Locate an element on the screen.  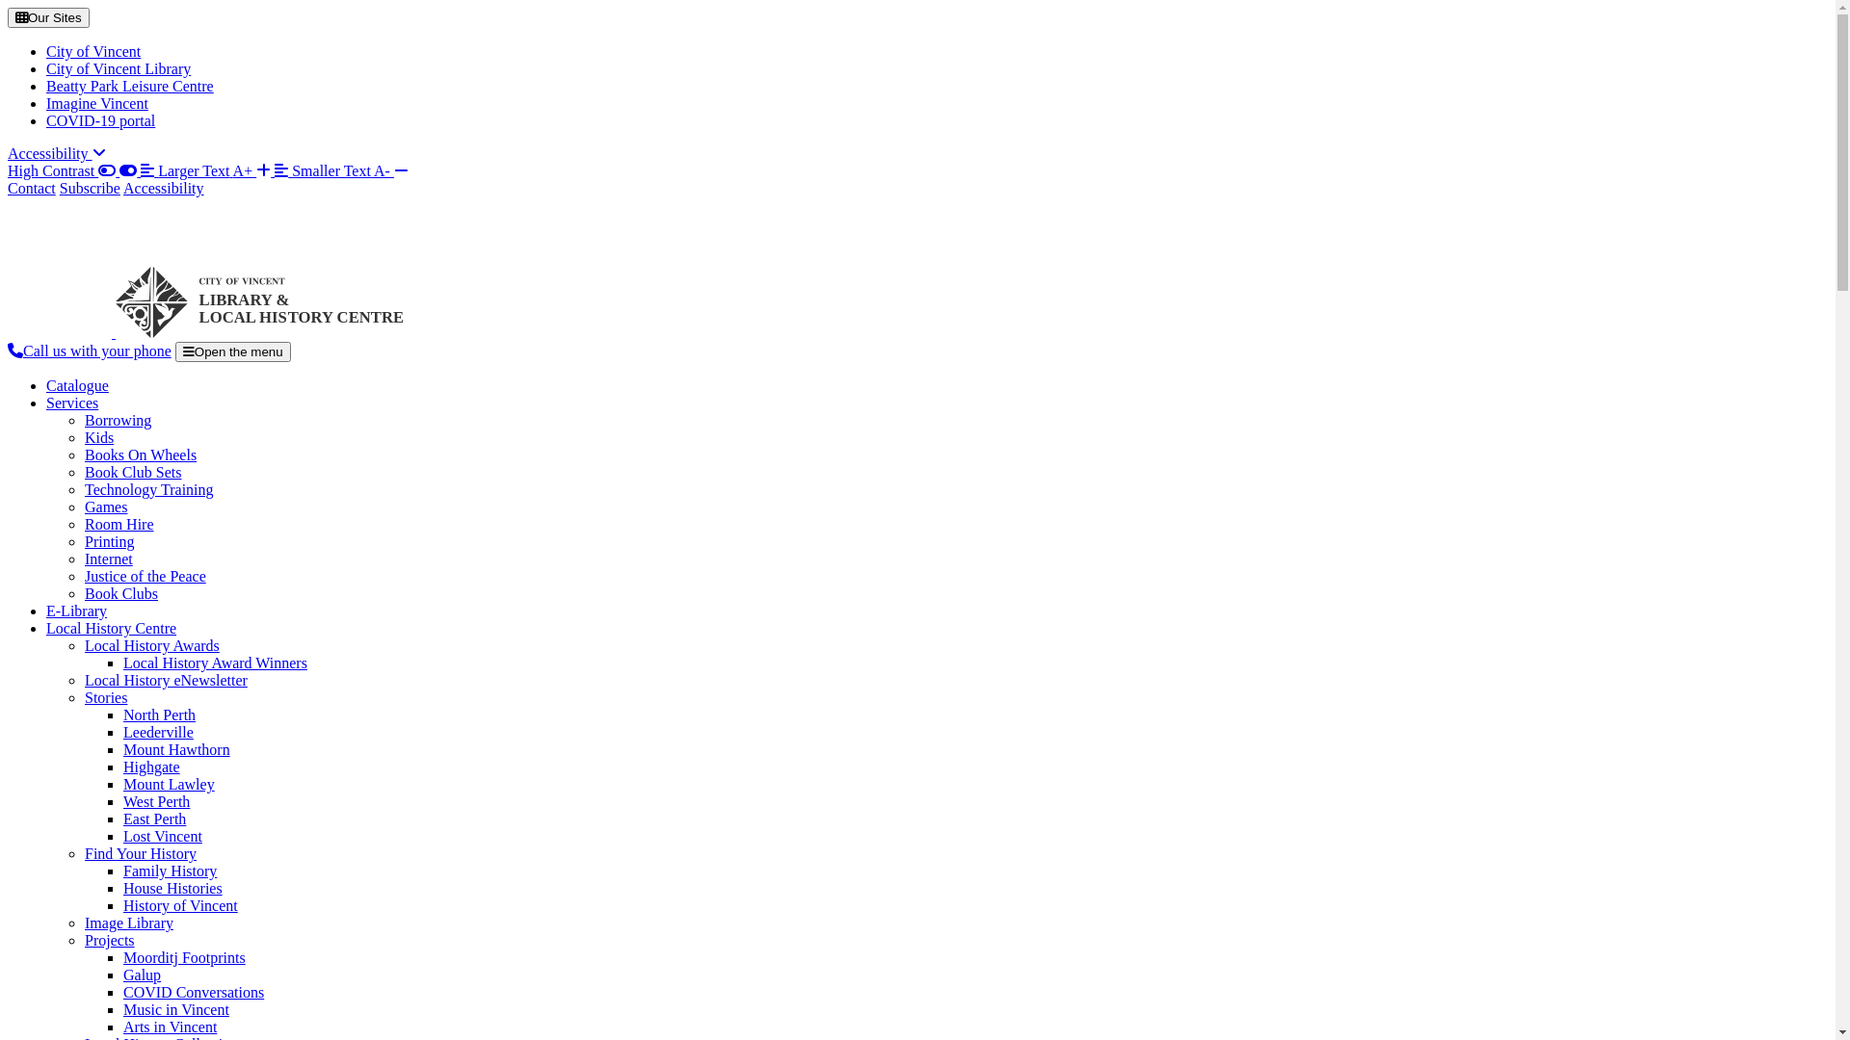
East Perth is located at coordinates (154, 819).